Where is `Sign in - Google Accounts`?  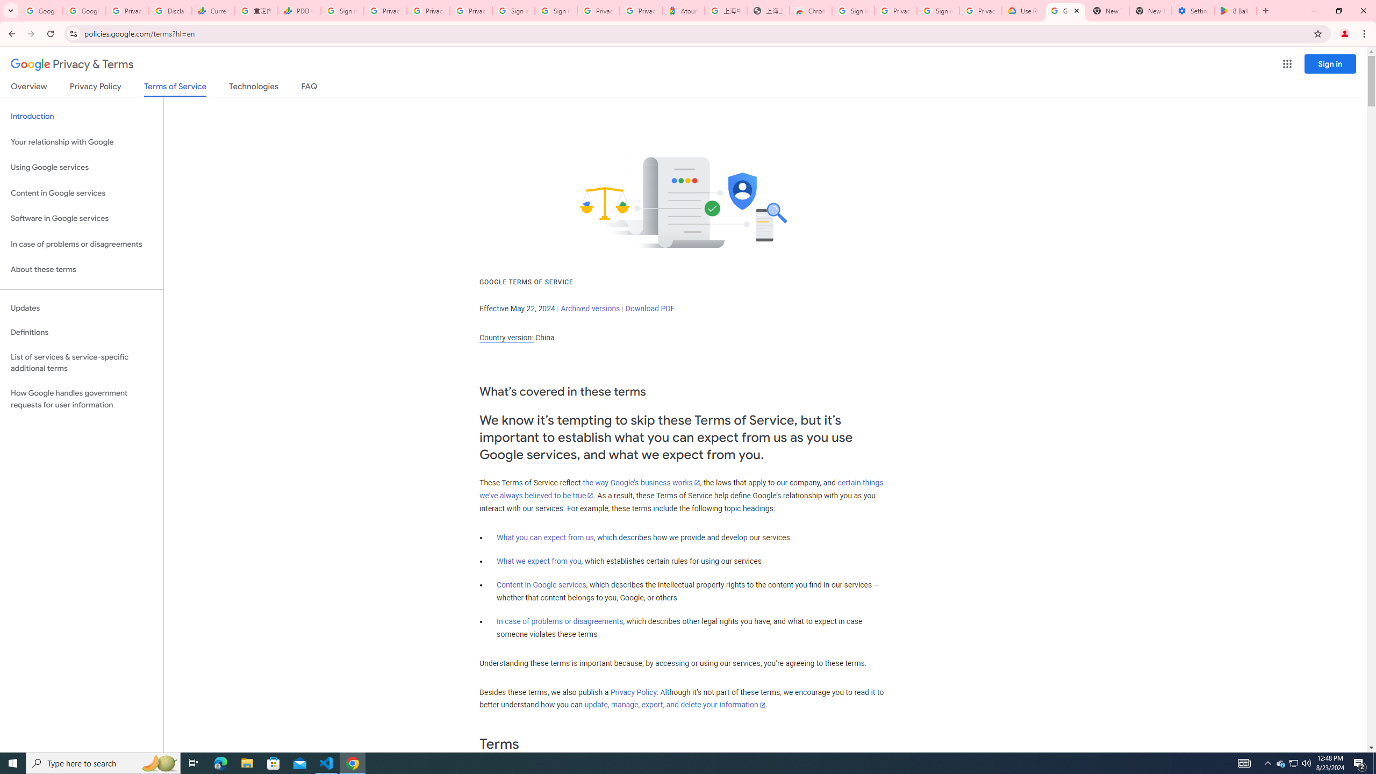
Sign in - Google Accounts is located at coordinates (556, 11).